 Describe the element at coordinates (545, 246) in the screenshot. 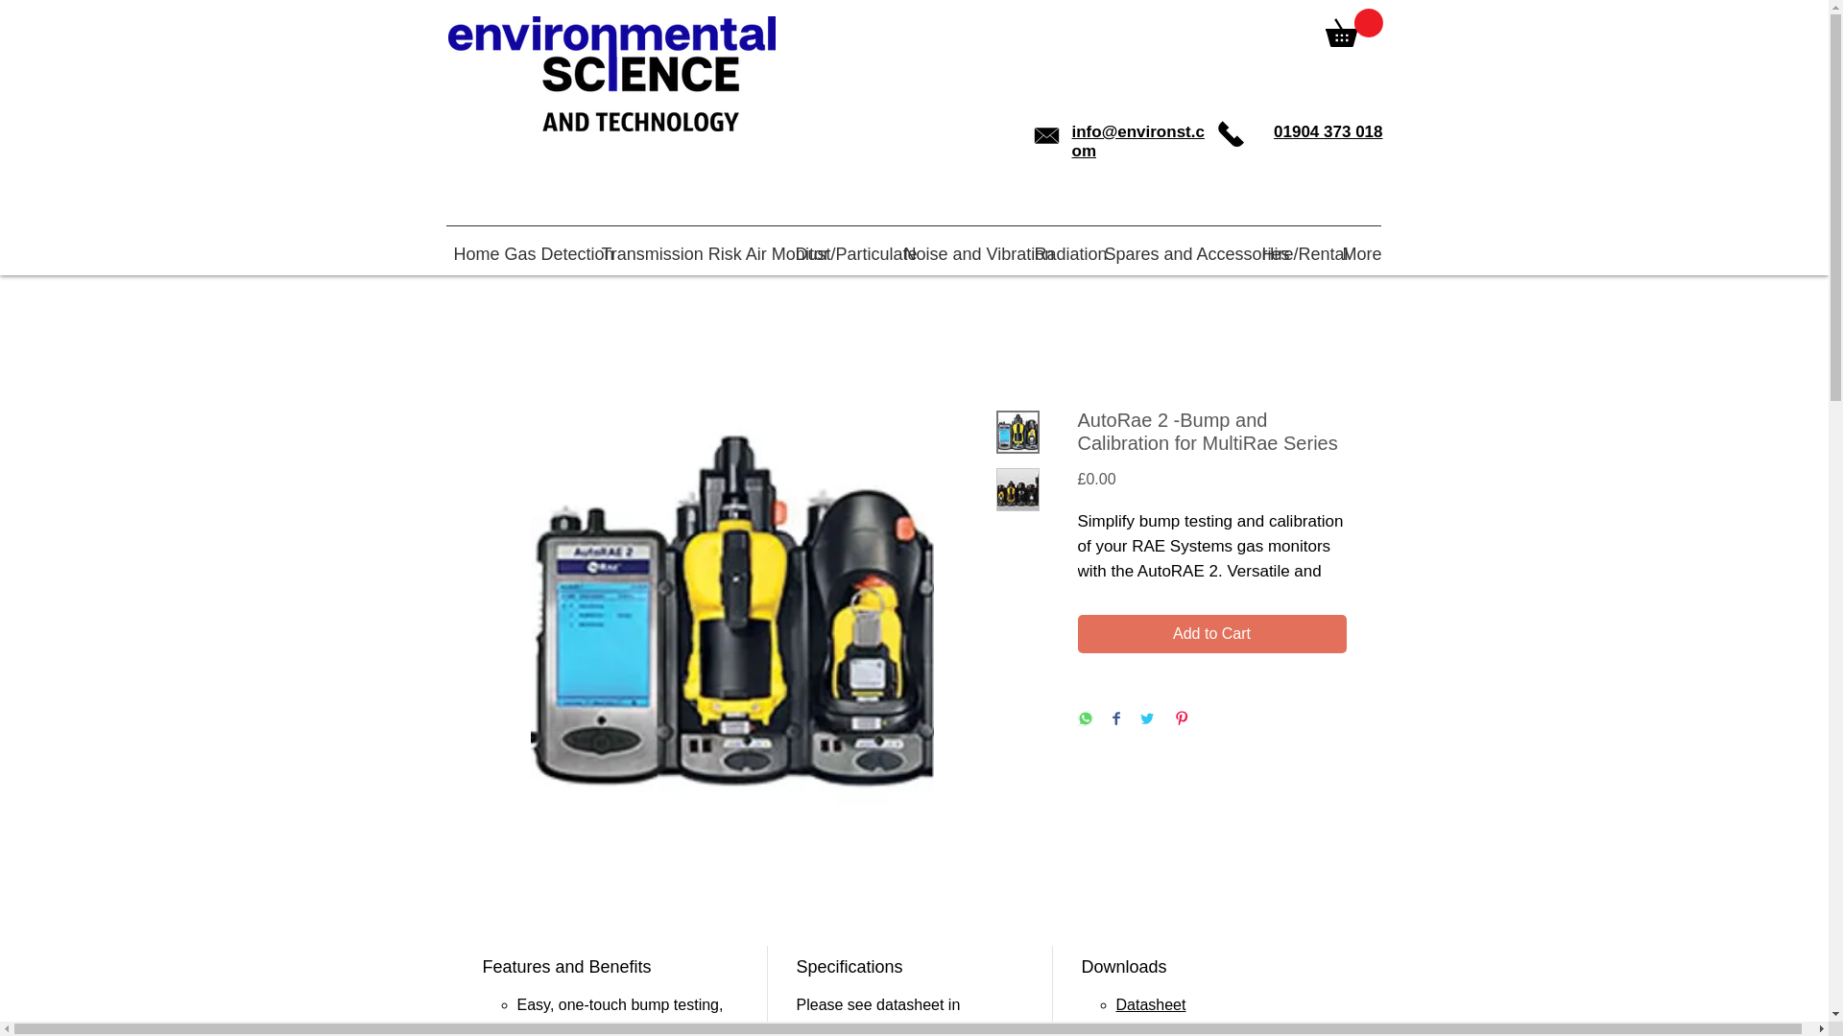

I see `Gas Detection` at that location.